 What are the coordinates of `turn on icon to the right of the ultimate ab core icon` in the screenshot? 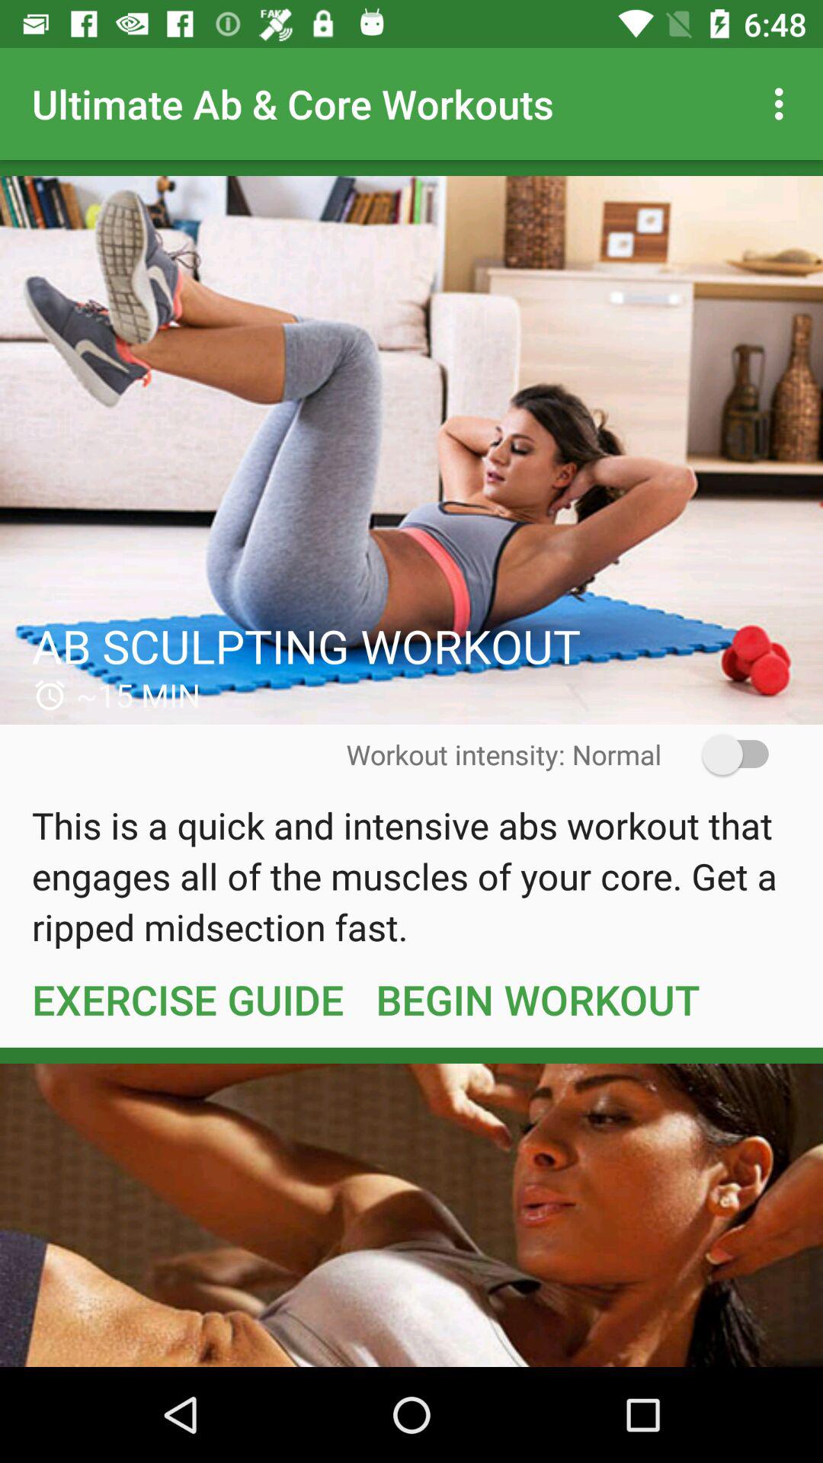 It's located at (783, 104).